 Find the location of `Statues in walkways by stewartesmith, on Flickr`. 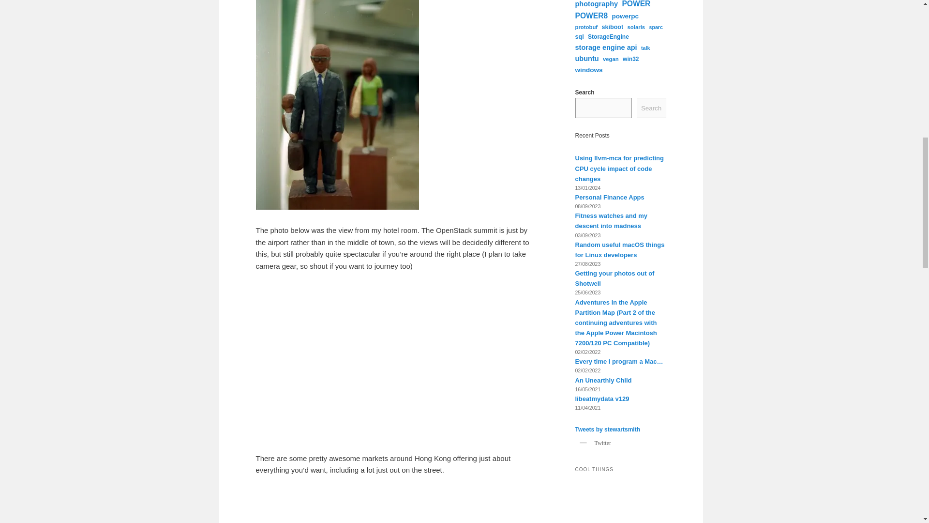

Statues in walkways by stewartesmith, on Flickr is located at coordinates (337, 207).